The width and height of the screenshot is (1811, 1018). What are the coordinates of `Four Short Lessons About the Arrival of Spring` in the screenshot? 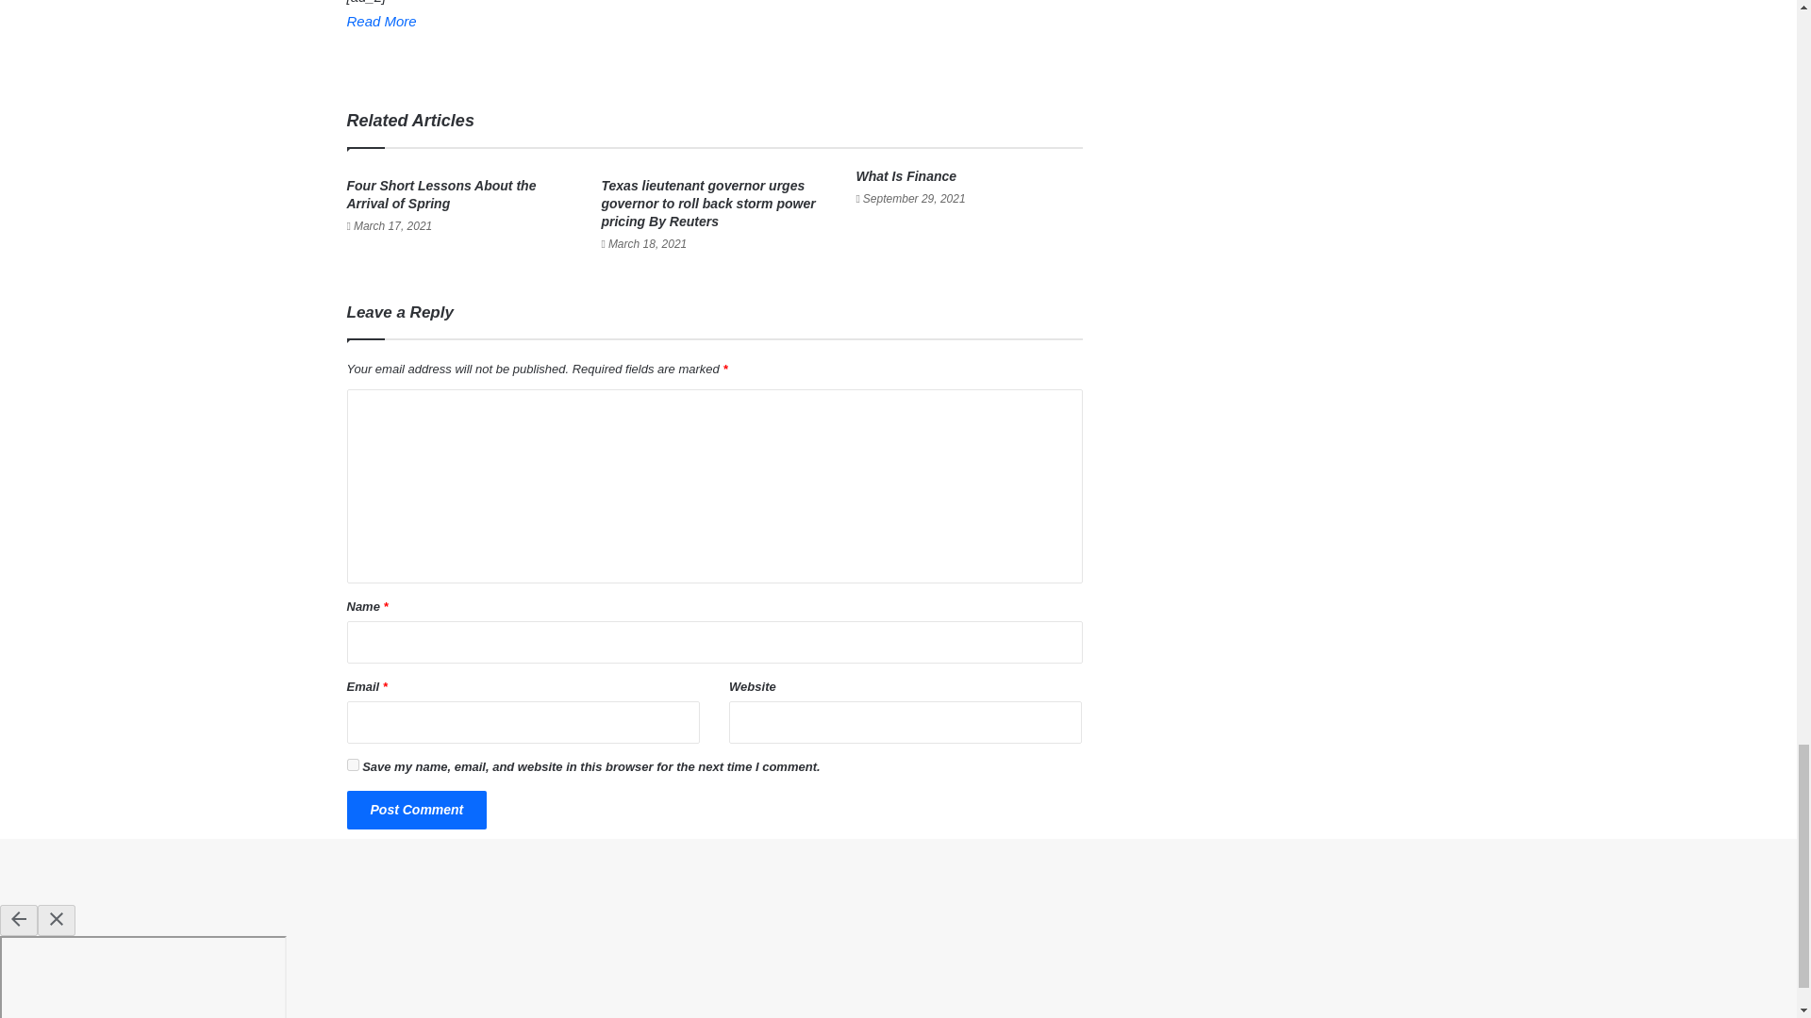 It's located at (441, 194).